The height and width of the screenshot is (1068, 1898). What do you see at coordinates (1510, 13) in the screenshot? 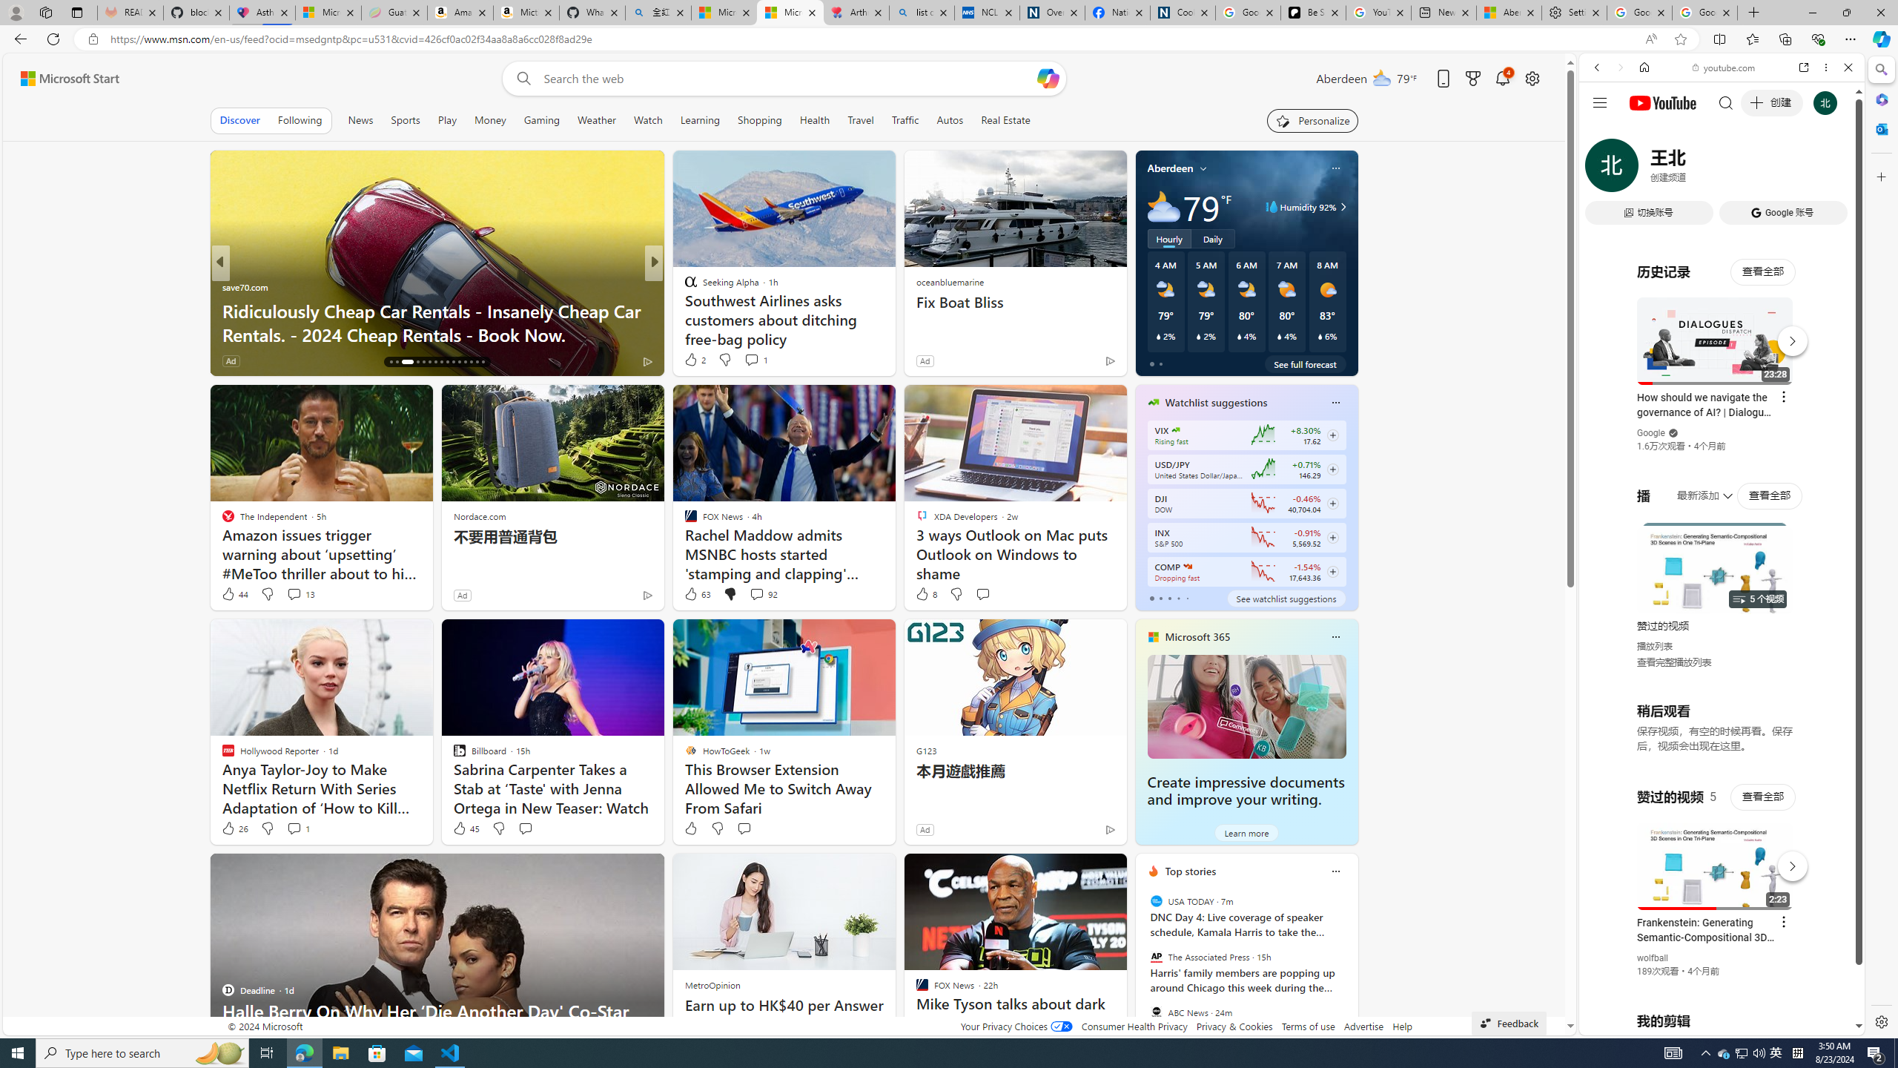
I see `Aberdeen, Hong Kong SAR hourly forecast | Microsoft Weather` at bounding box center [1510, 13].